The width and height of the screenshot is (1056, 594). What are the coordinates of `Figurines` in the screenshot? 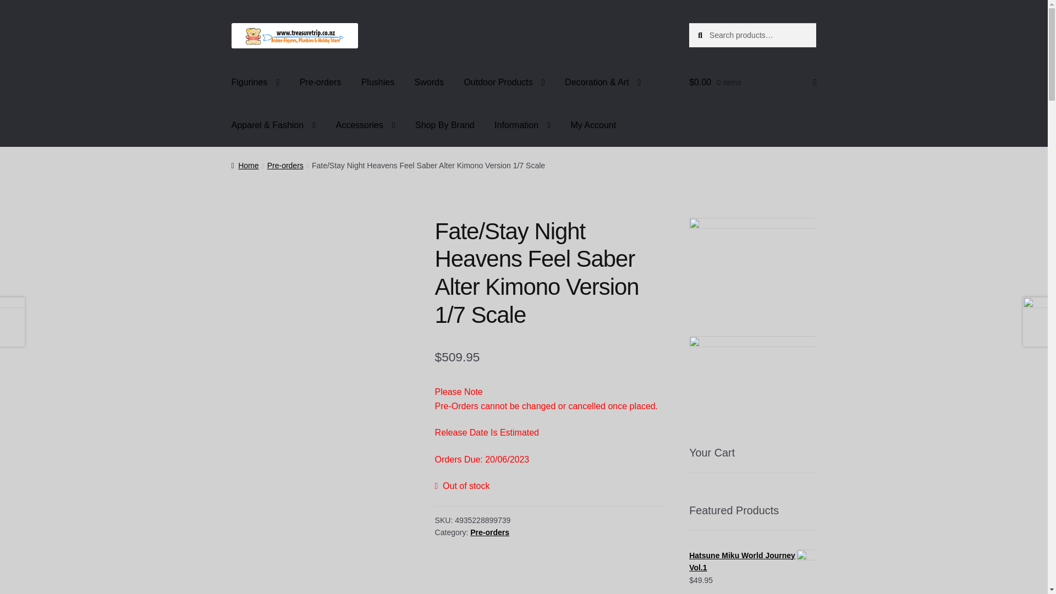 It's located at (255, 82).